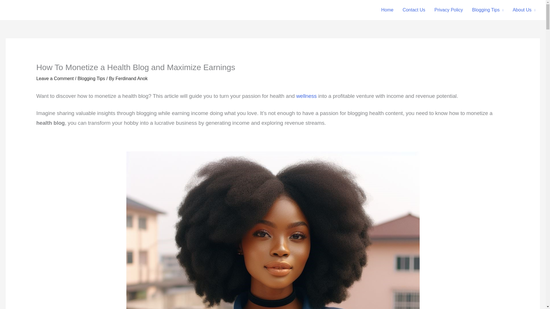 The height and width of the screenshot is (309, 550). What do you see at coordinates (307, 96) in the screenshot?
I see `wellness` at bounding box center [307, 96].